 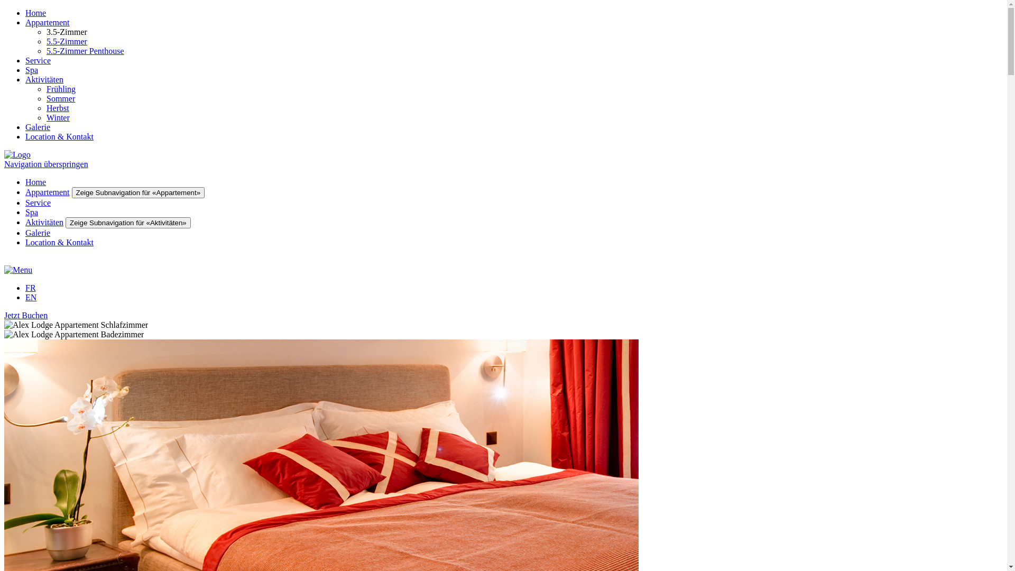 What do you see at coordinates (48, 22) in the screenshot?
I see `Appartement` at bounding box center [48, 22].